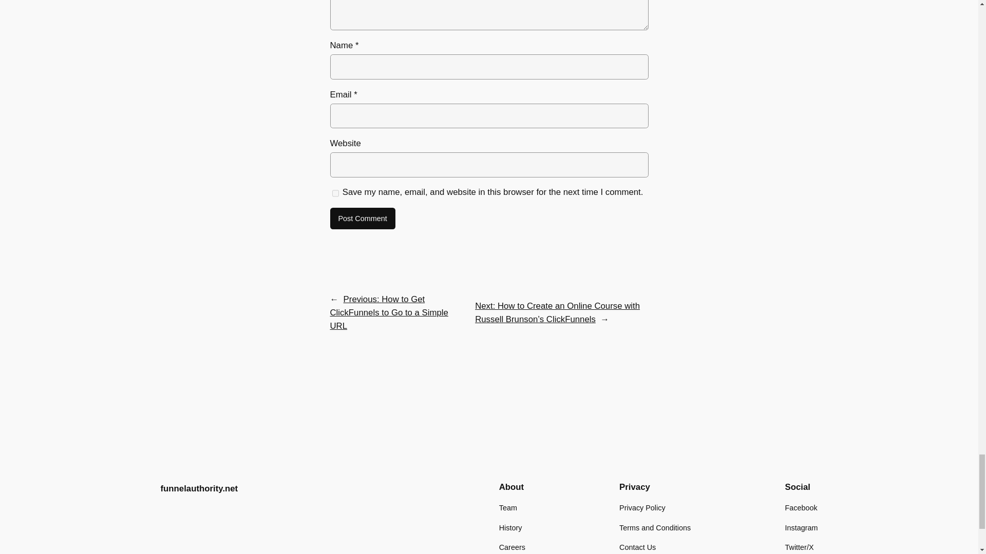  Describe the element at coordinates (637, 547) in the screenshot. I see `Contact Us` at that location.